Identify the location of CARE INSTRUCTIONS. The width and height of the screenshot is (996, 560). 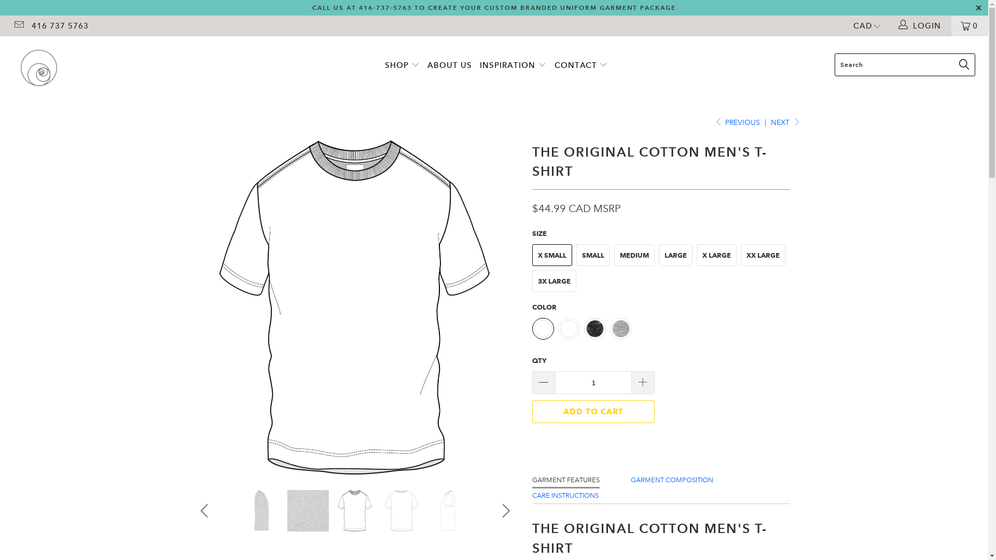
(565, 496).